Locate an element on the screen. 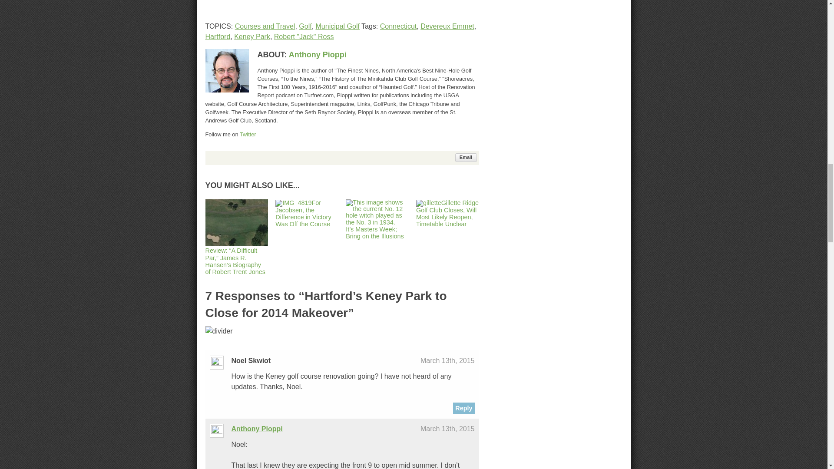 This screenshot has height=469, width=834. Municipal Golf is located at coordinates (338, 26).